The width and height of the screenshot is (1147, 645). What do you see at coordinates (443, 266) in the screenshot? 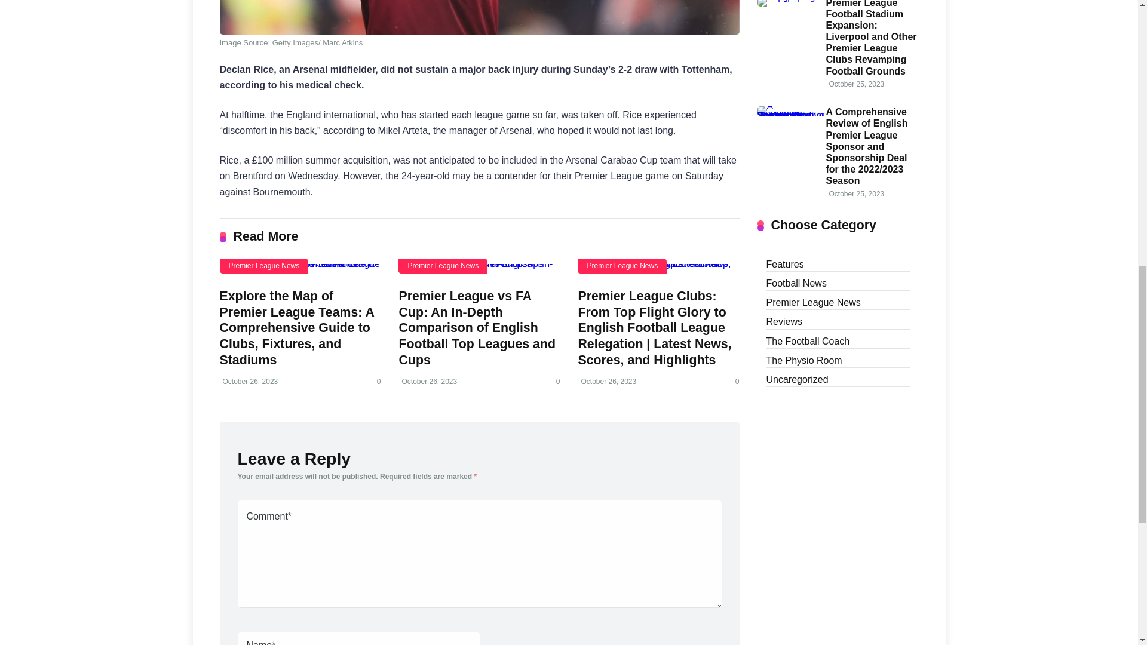
I see `Premier League News` at bounding box center [443, 266].